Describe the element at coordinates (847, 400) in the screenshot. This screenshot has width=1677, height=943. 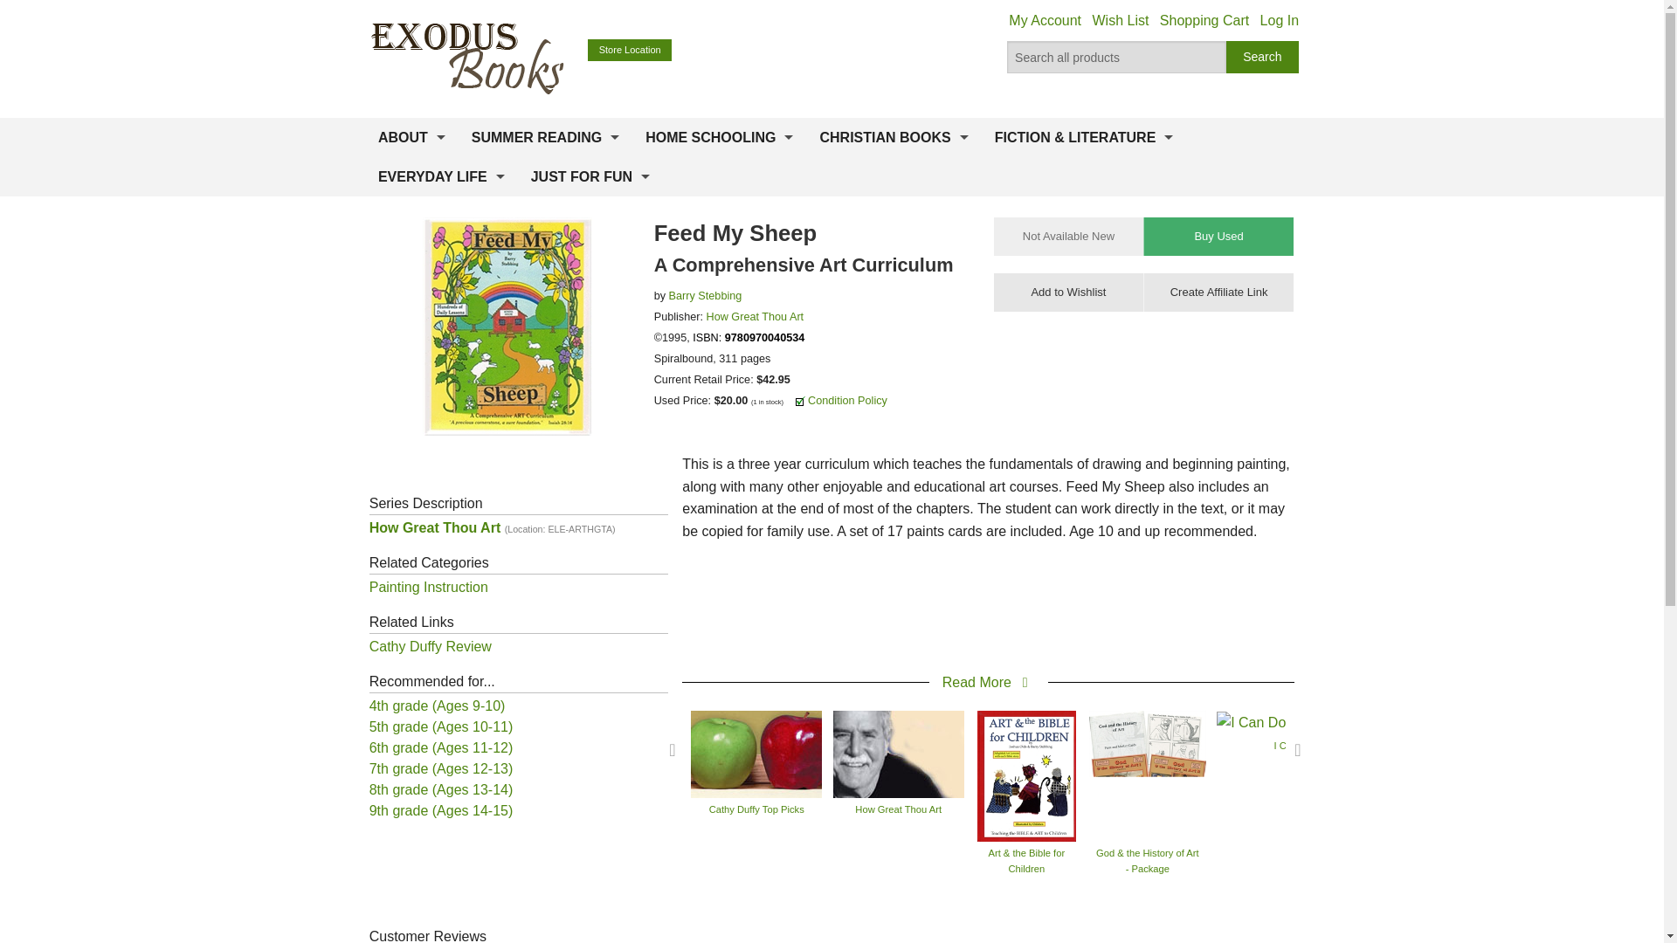
I see `Condition Policy` at that location.